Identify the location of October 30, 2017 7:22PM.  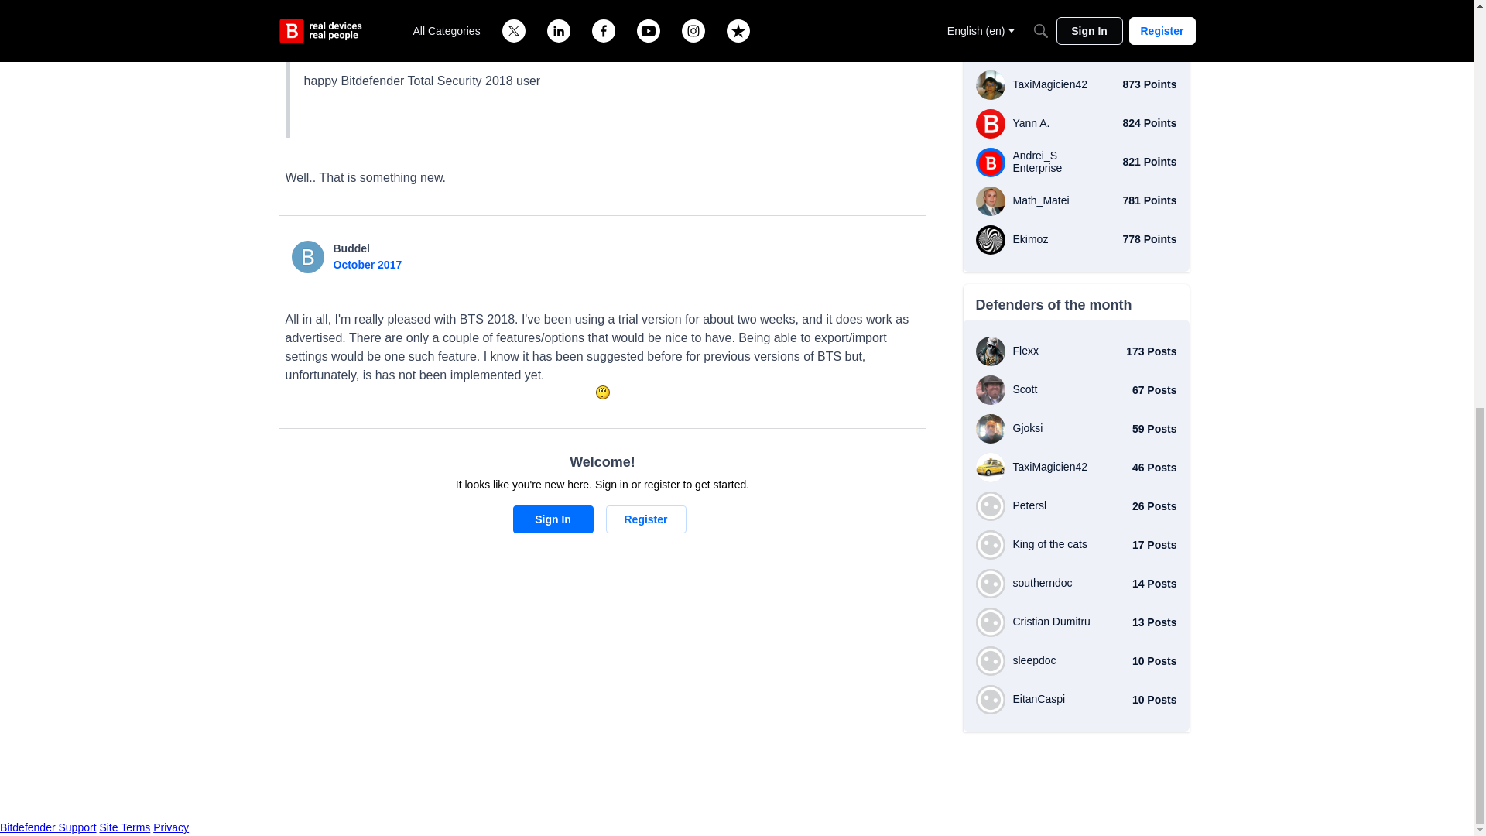
(367, 264).